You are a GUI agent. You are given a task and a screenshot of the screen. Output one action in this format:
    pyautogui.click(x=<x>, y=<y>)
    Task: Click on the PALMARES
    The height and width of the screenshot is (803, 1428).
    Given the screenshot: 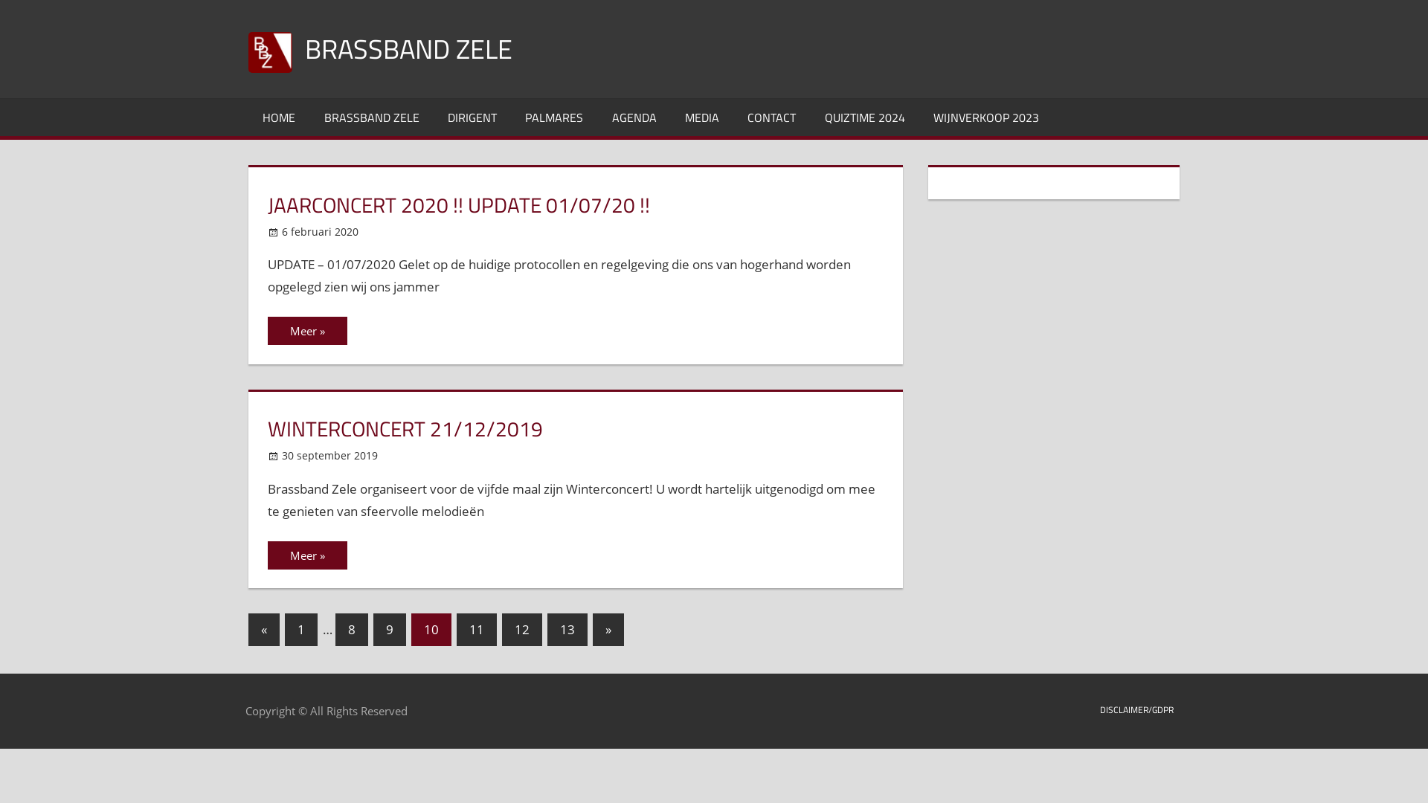 What is the action you would take?
    pyautogui.click(x=554, y=117)
    